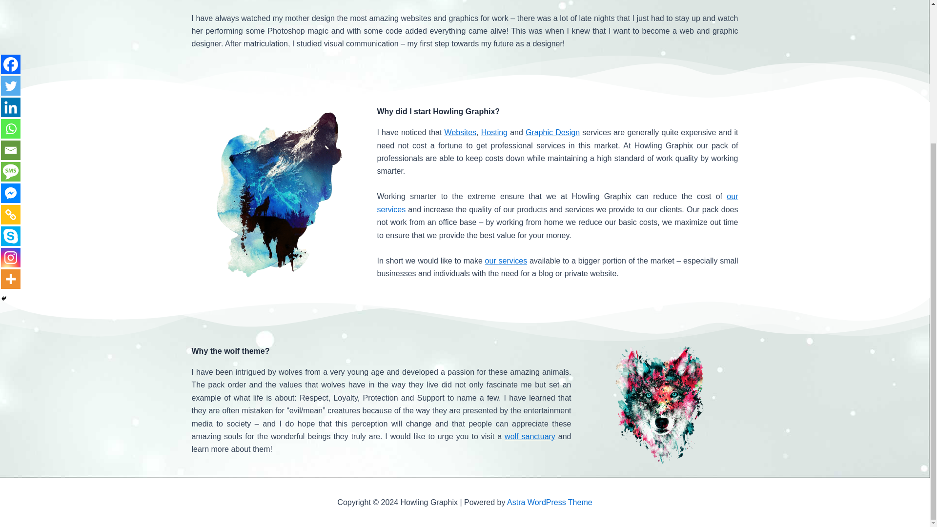 This screenshot has width=937, height=527. What do you see at coordinates (11, 24) in the screenshot?
I see `Copy Link` at bounding box center [11, 24].